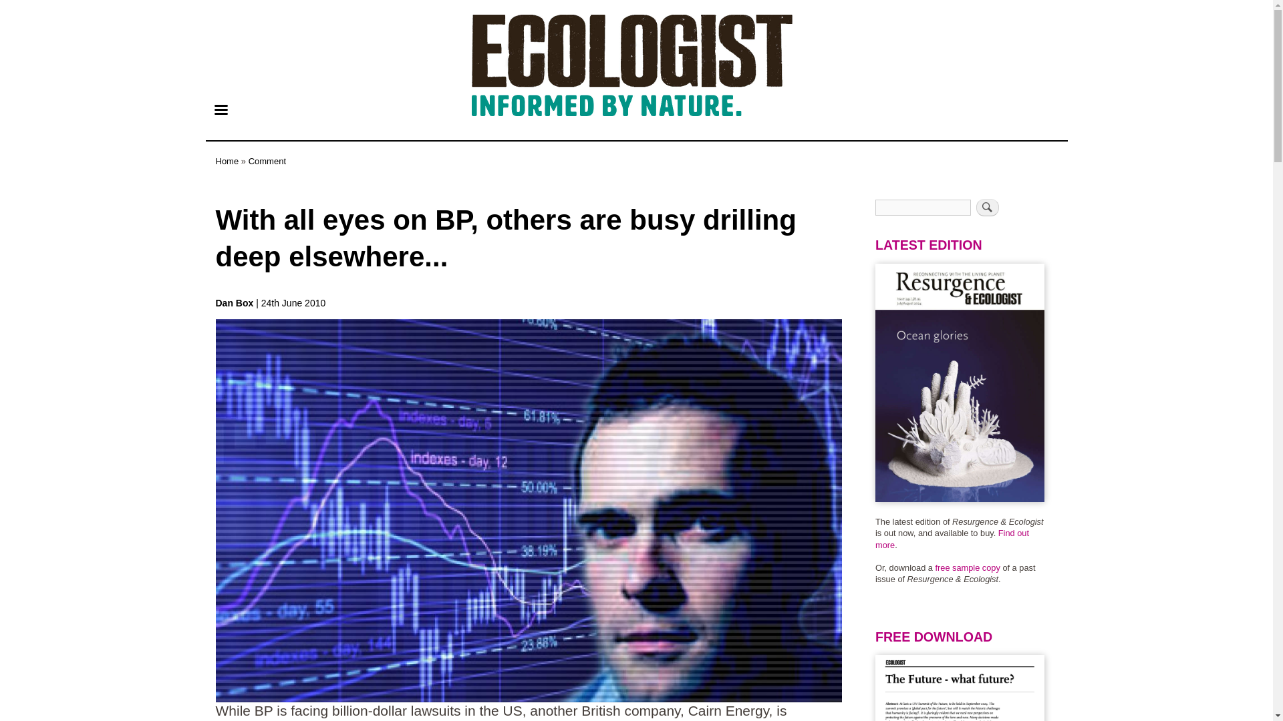 The image size is (1283, 721). I want to click on Skip to main content, so click(636, 1).